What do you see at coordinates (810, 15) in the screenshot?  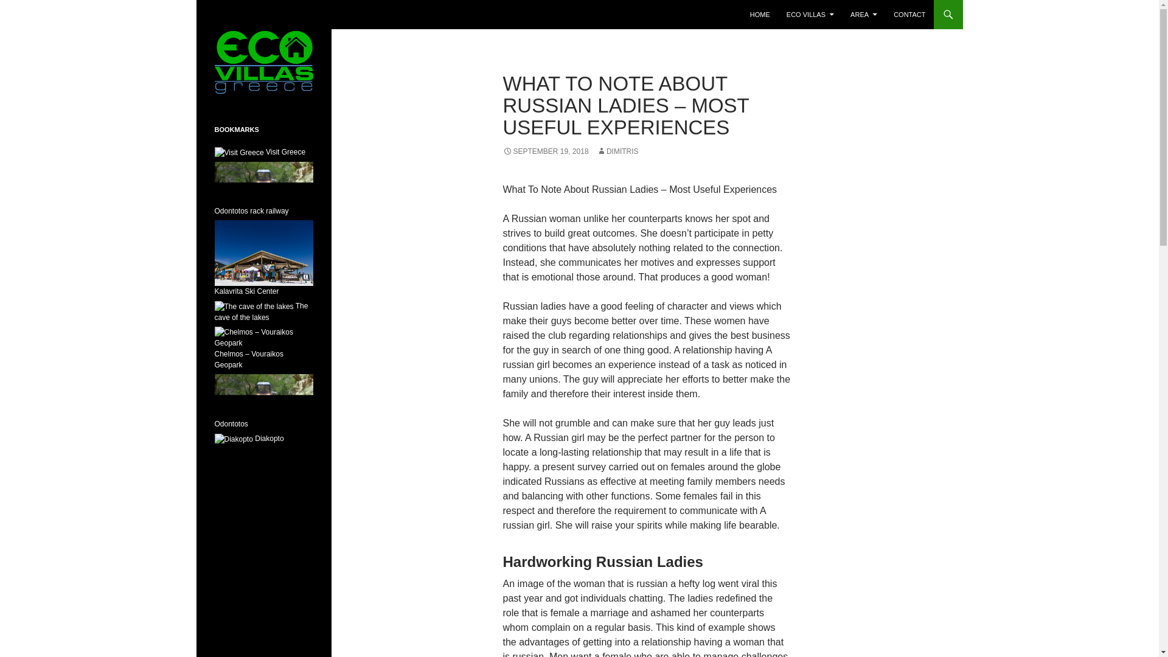 I see `ECO VILLAS` at bounding box center [810, 15].